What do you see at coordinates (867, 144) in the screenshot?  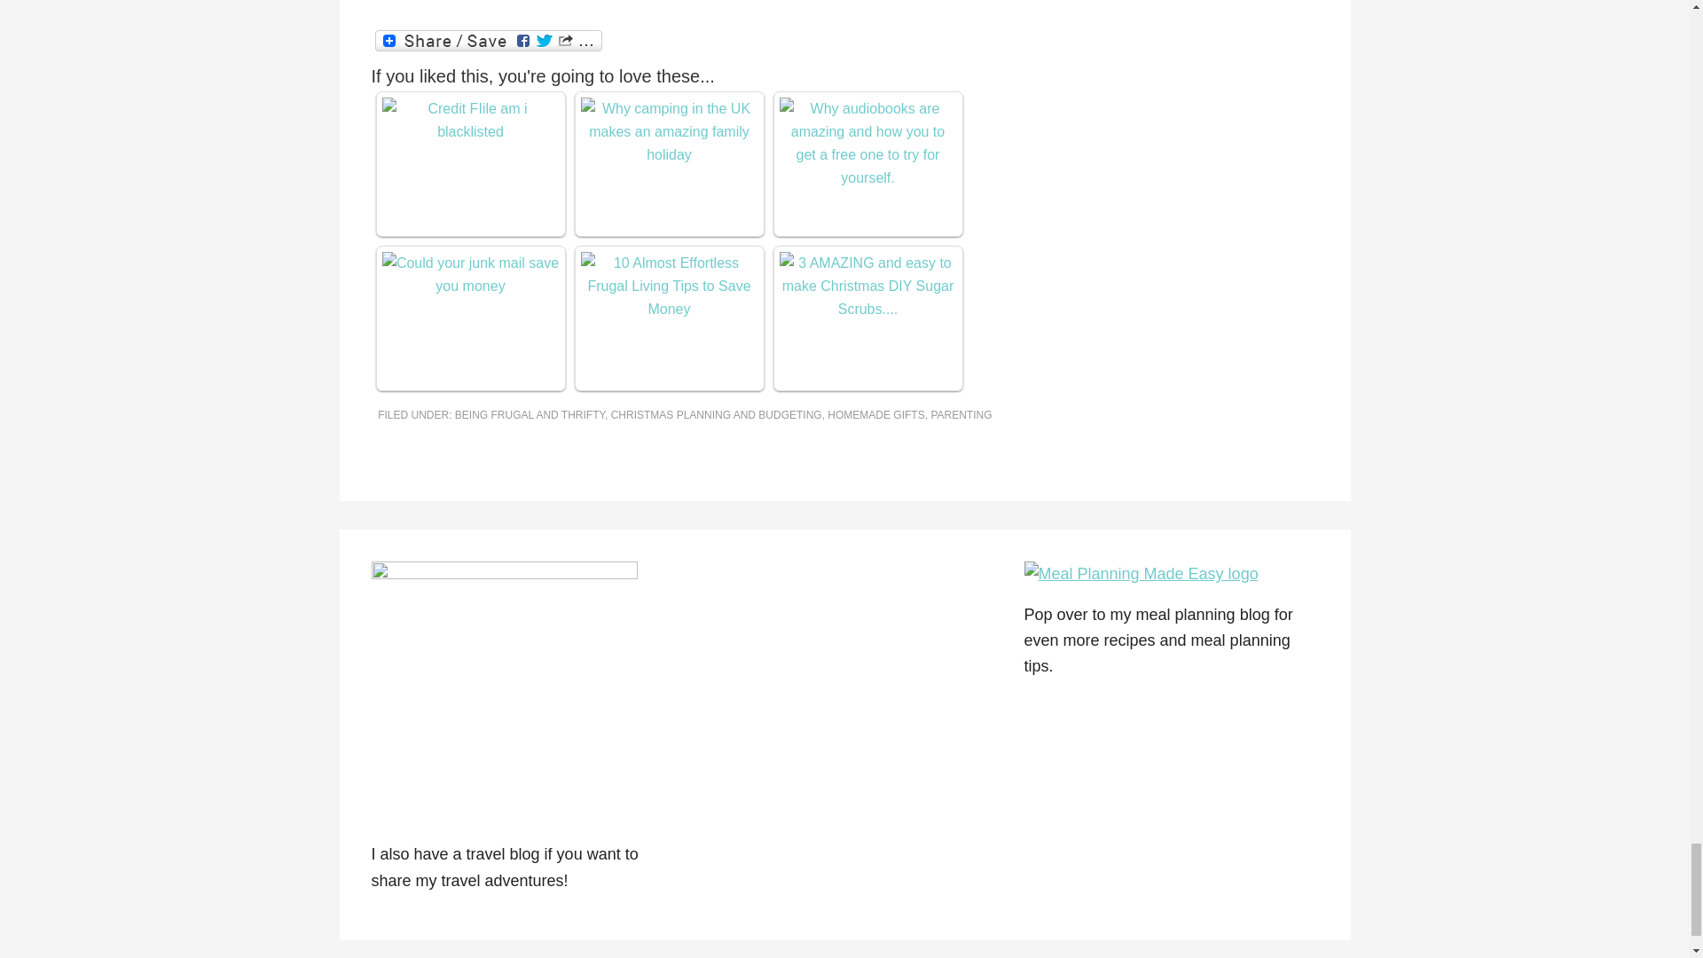 I see `Why Audiobooks are amazing and how to get a free one!` at bounding box center [867, 144].